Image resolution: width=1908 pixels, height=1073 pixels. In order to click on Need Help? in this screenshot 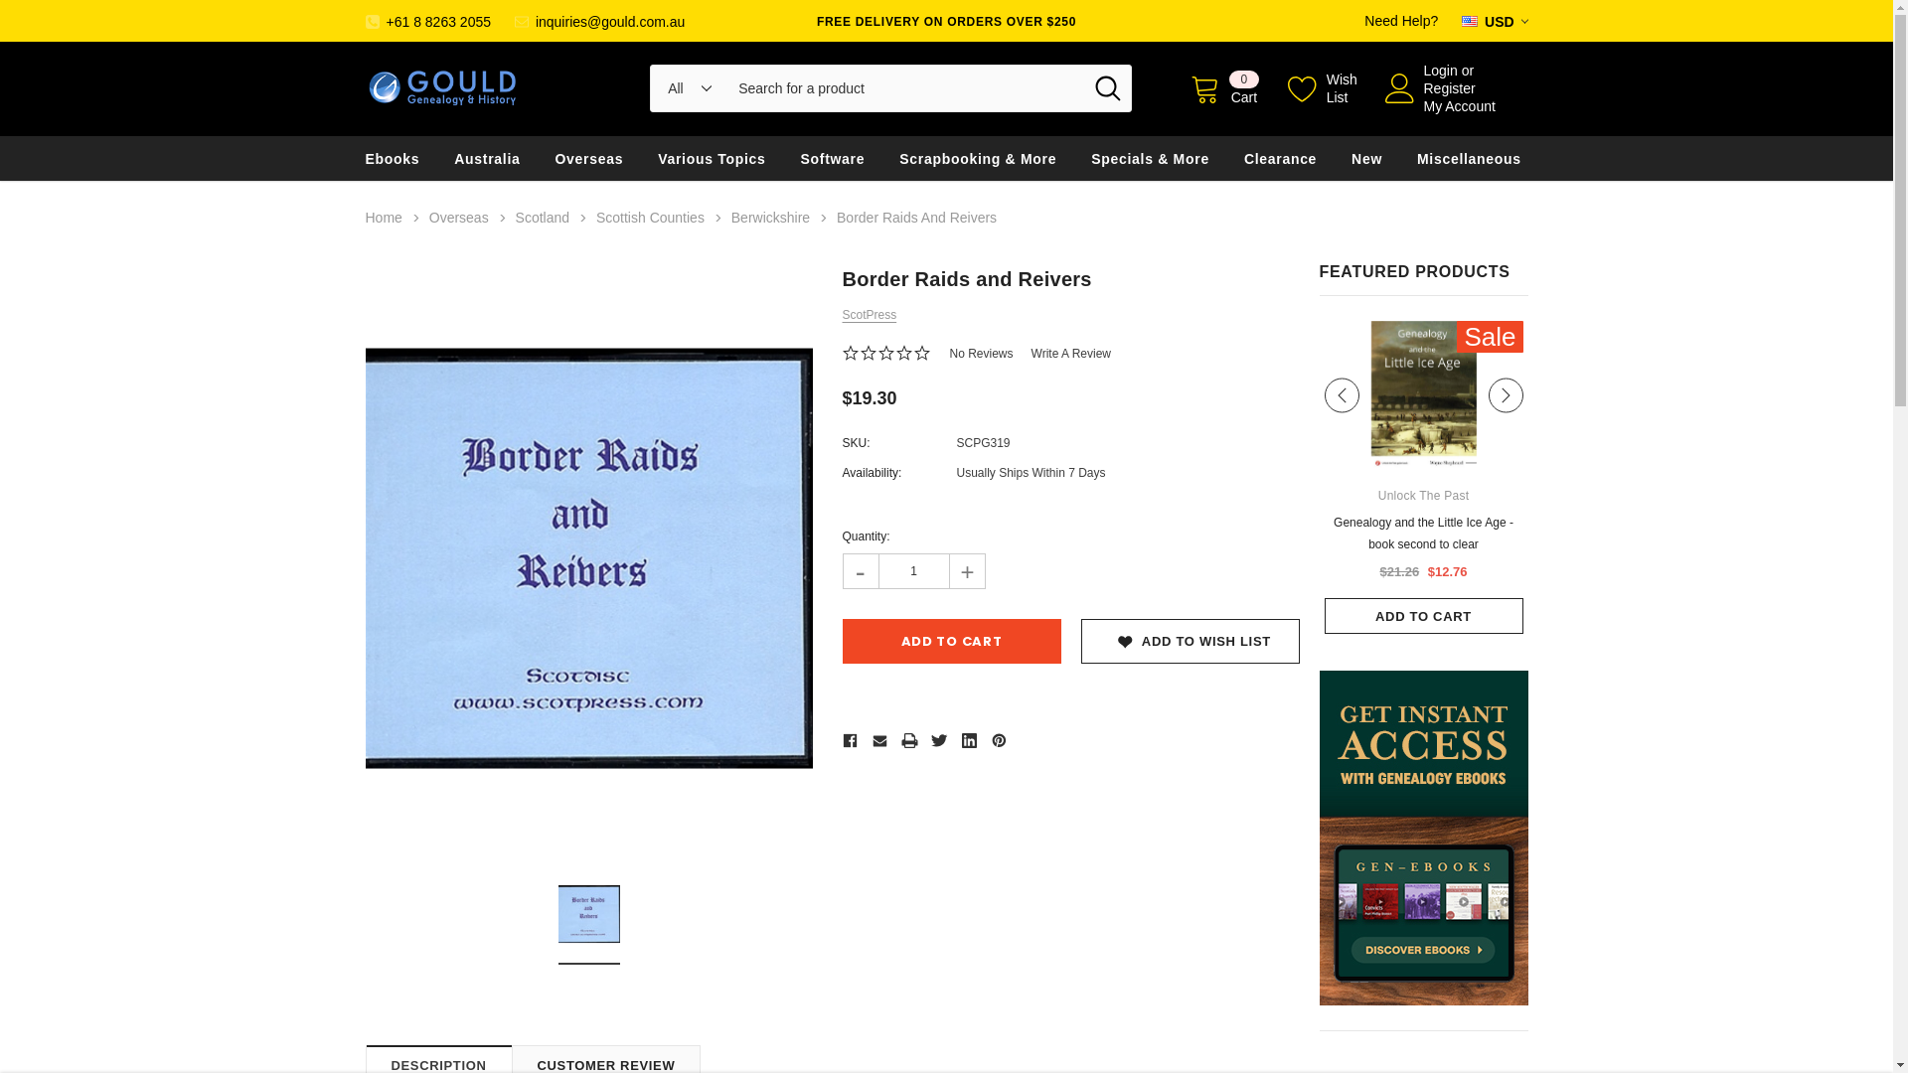, I will do `click(1401, 21)`.